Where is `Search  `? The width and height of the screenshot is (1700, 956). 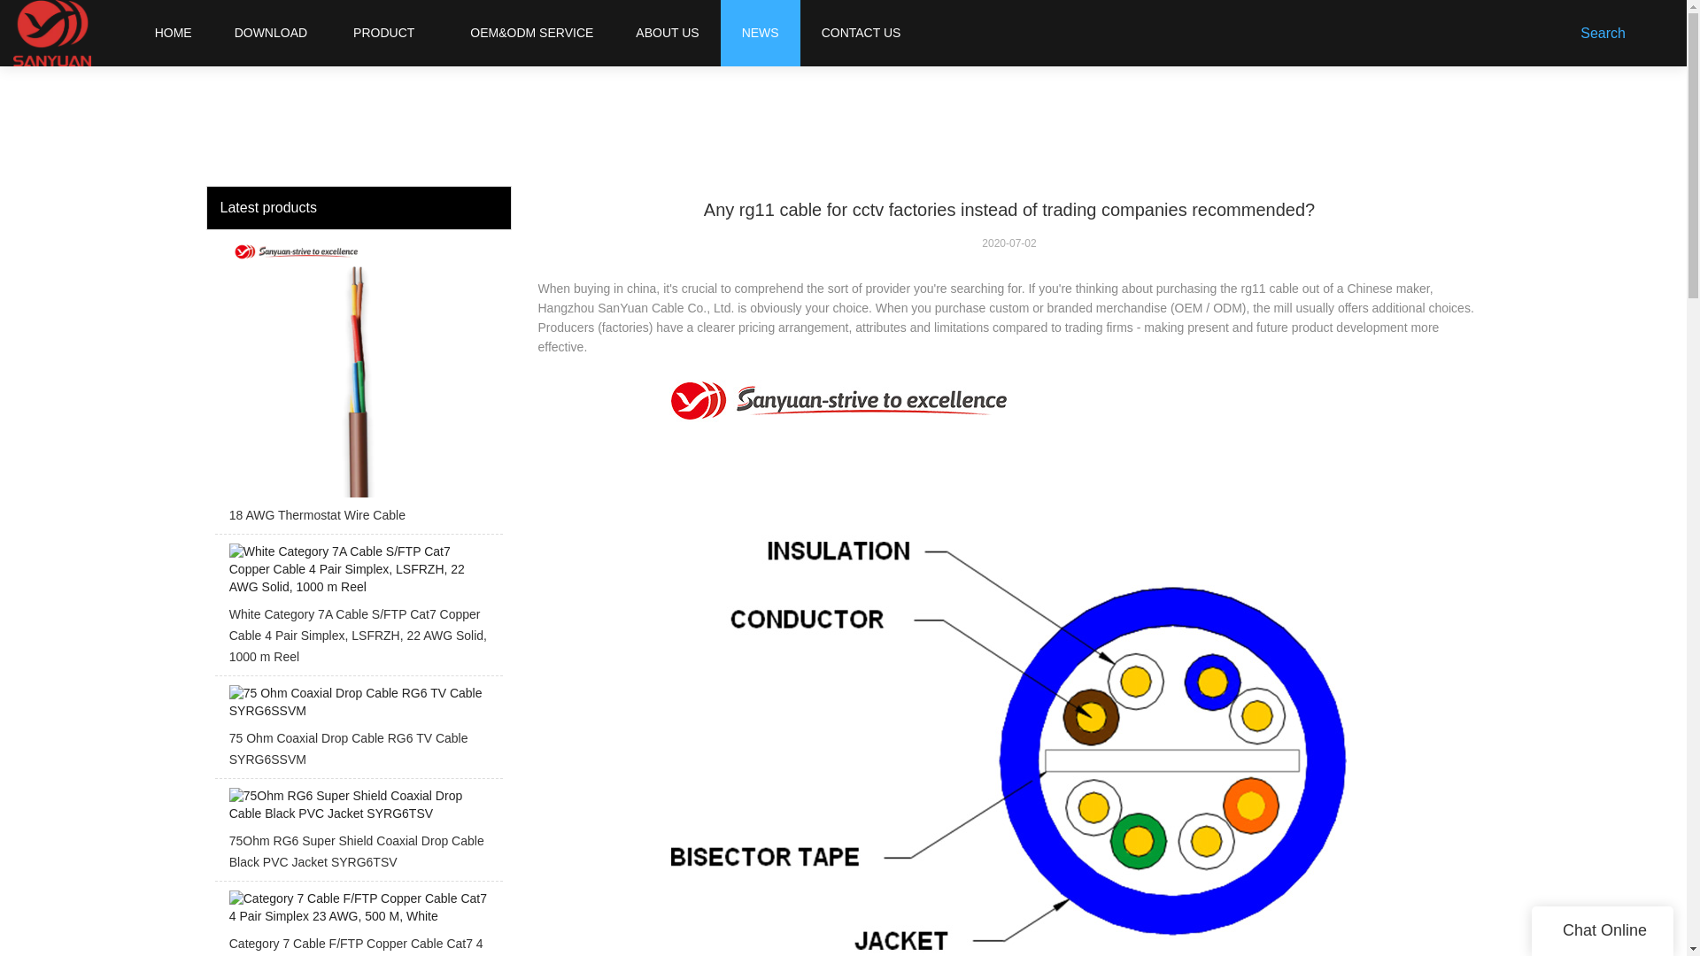 Search   is located at coordinates (1606, 33).